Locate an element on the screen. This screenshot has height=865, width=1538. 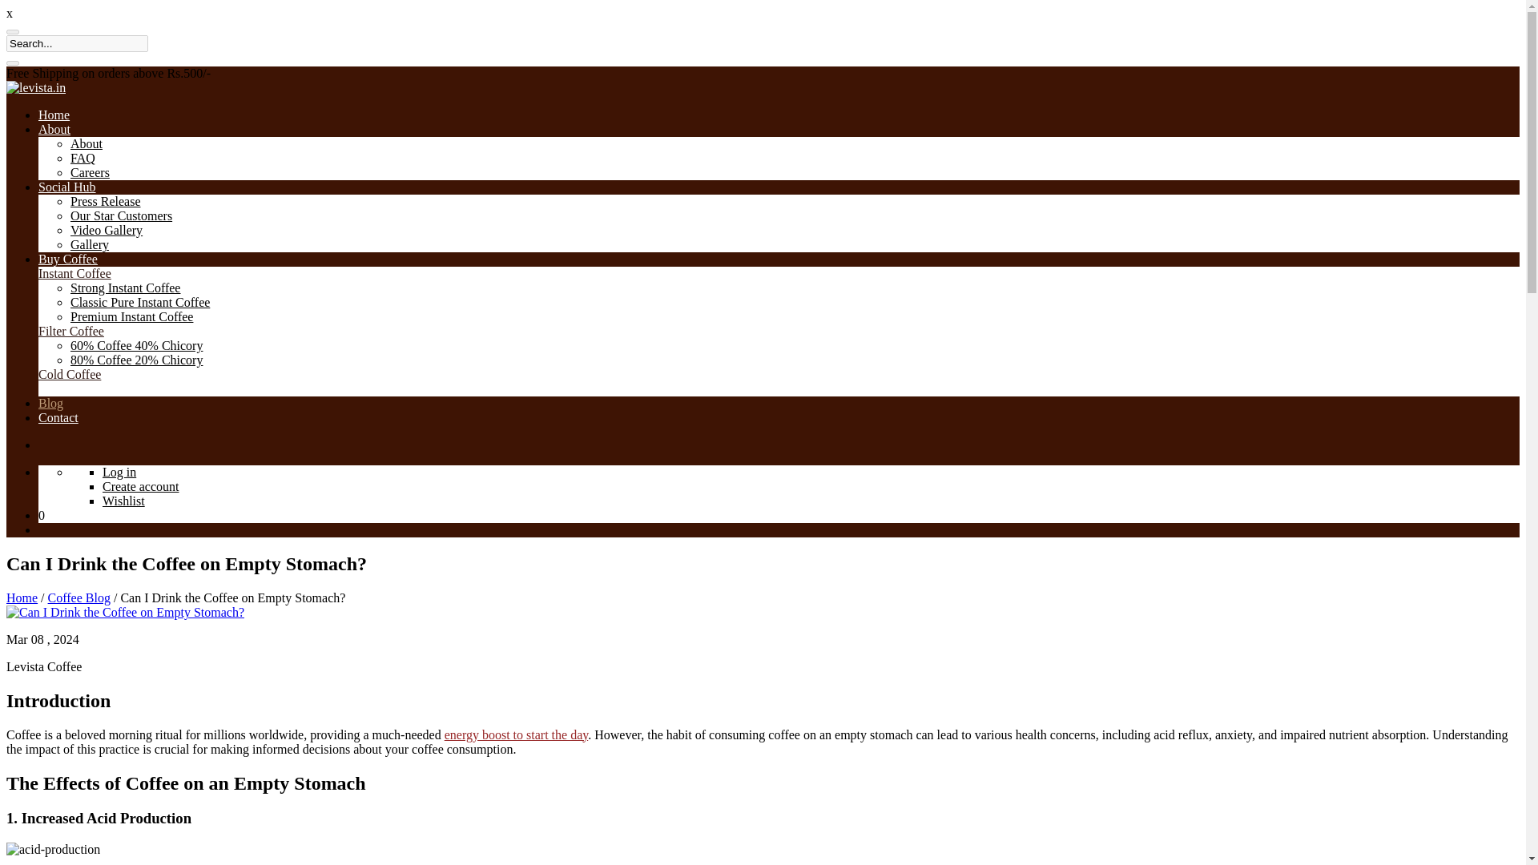
About is located at coordinates (87, 143).